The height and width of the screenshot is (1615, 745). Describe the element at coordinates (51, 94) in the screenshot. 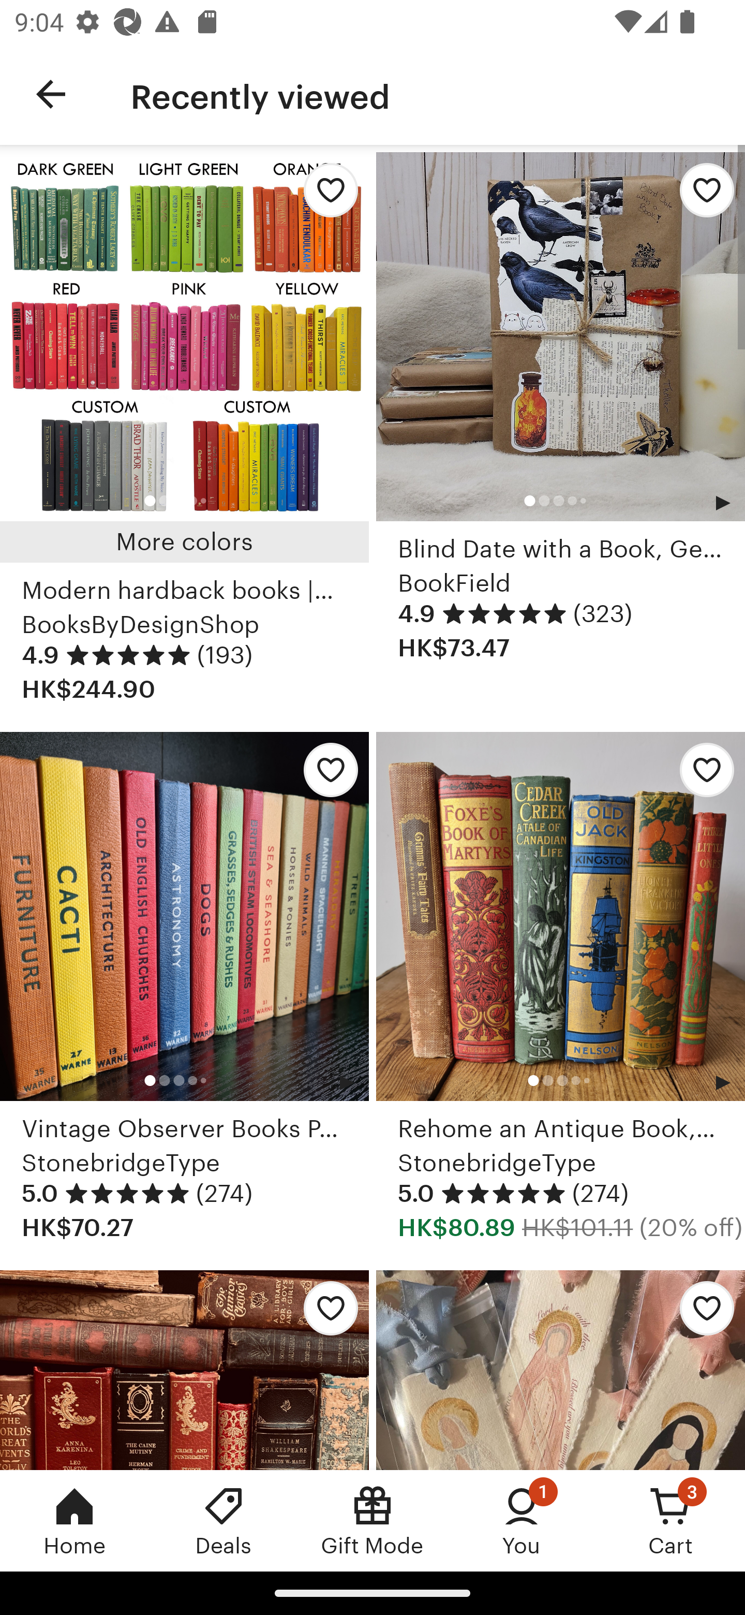

I see `Navigate up` at that location.